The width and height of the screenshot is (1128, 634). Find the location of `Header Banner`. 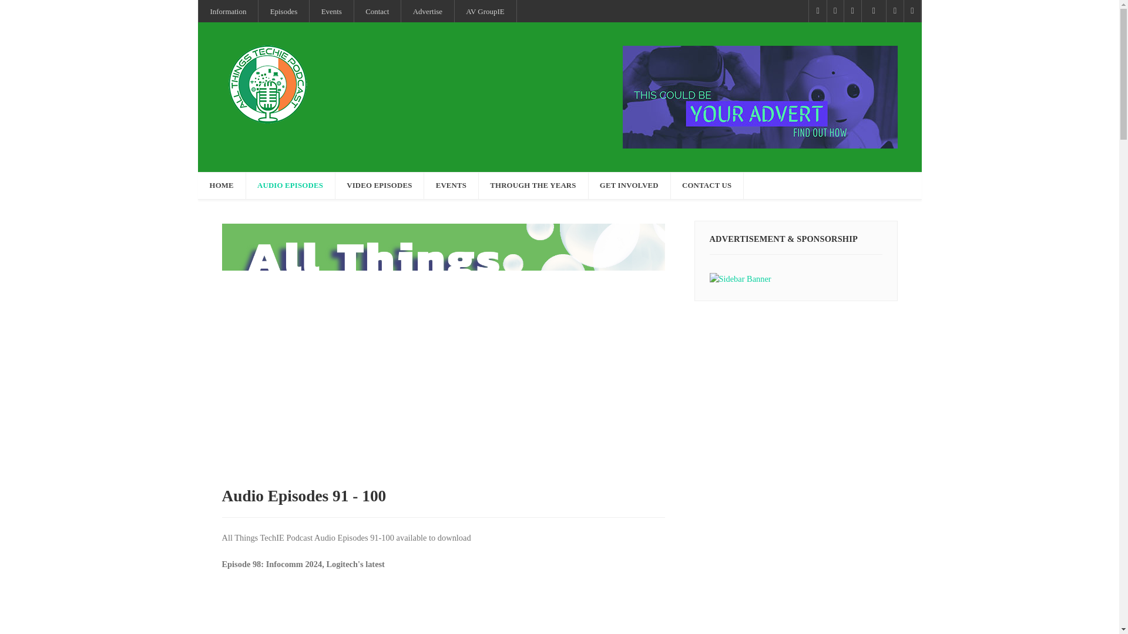

Header Banner is located at coordinates (760, 95).